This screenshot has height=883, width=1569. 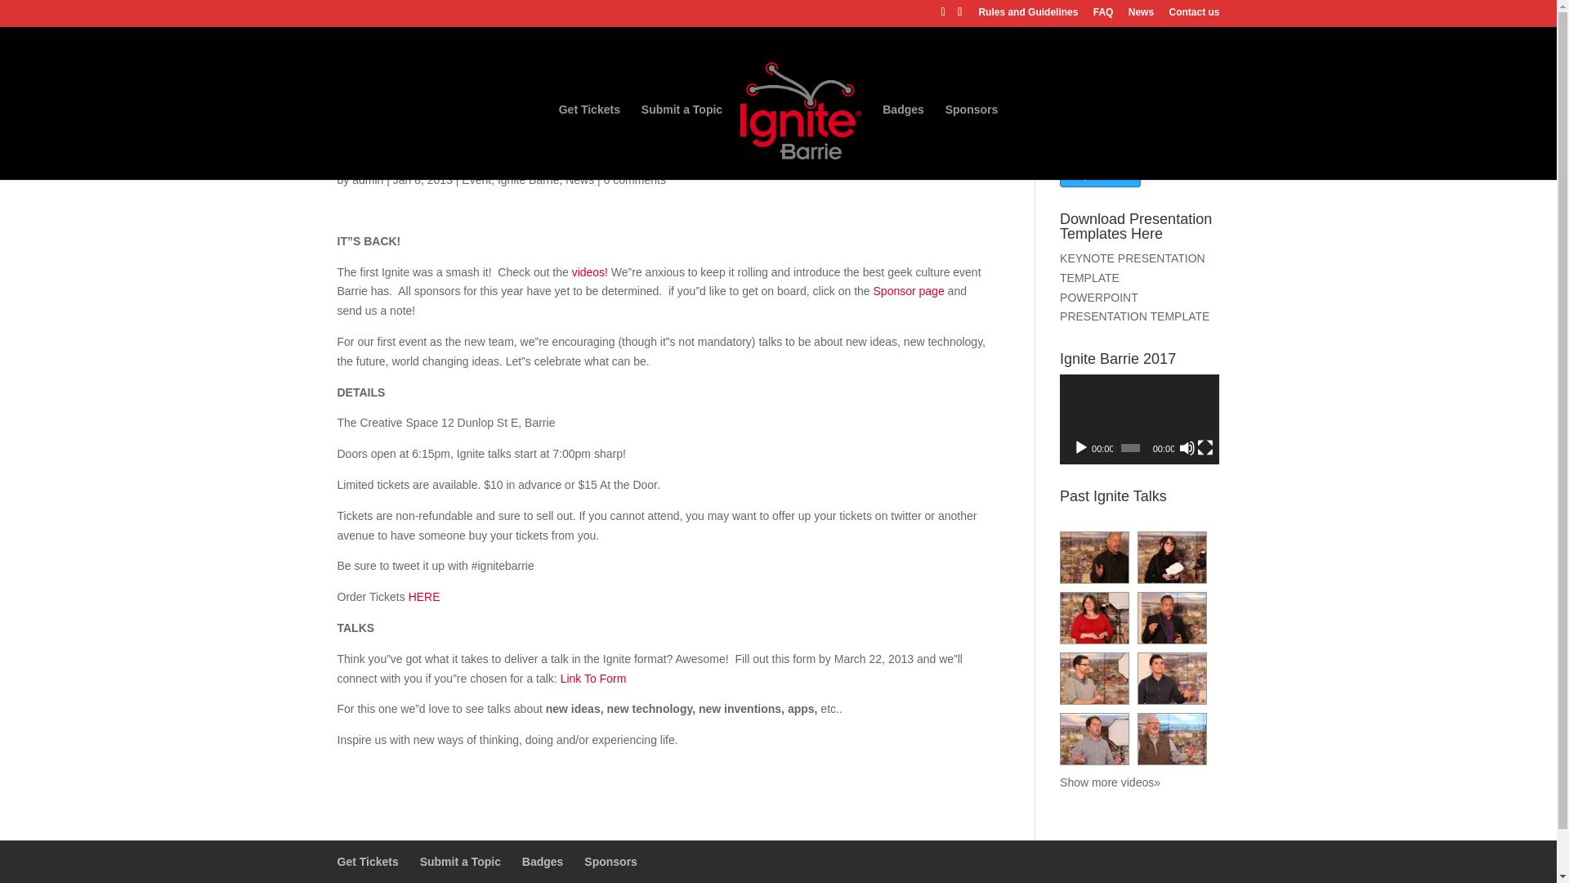 What do you see at coordinates (910, 290) in the screenshot?
I see `Sponsor page ` at bounding box center [910, 290].